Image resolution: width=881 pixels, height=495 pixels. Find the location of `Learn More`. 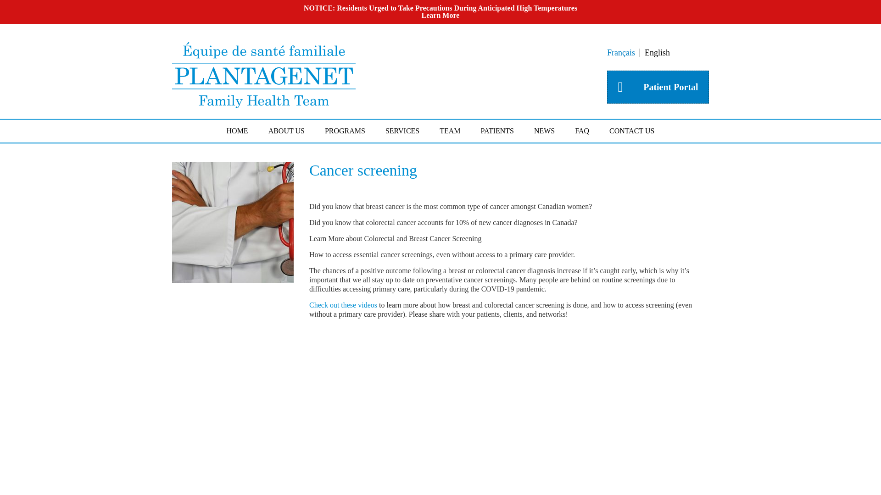

Learn More is located at coordinates (440, 15).